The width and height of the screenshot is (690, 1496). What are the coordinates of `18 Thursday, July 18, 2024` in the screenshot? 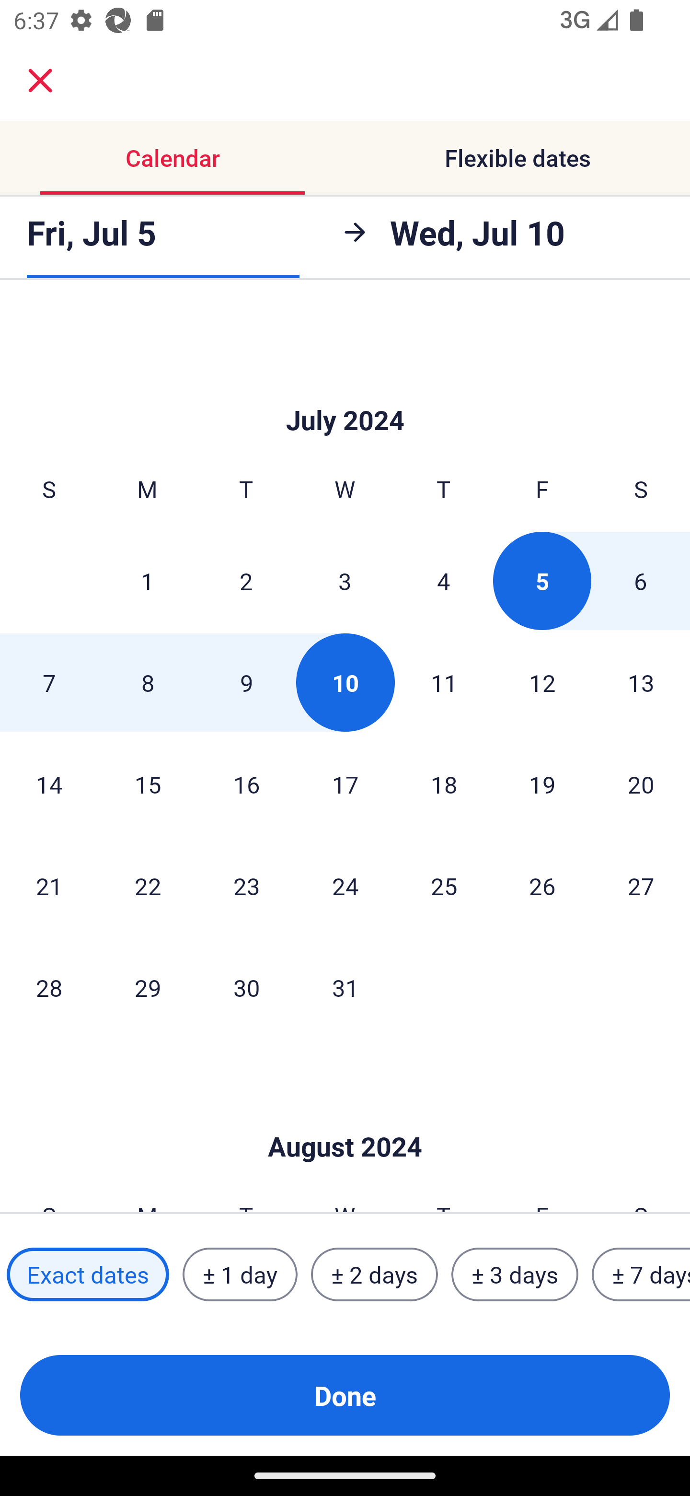 It's located at (444, 783).